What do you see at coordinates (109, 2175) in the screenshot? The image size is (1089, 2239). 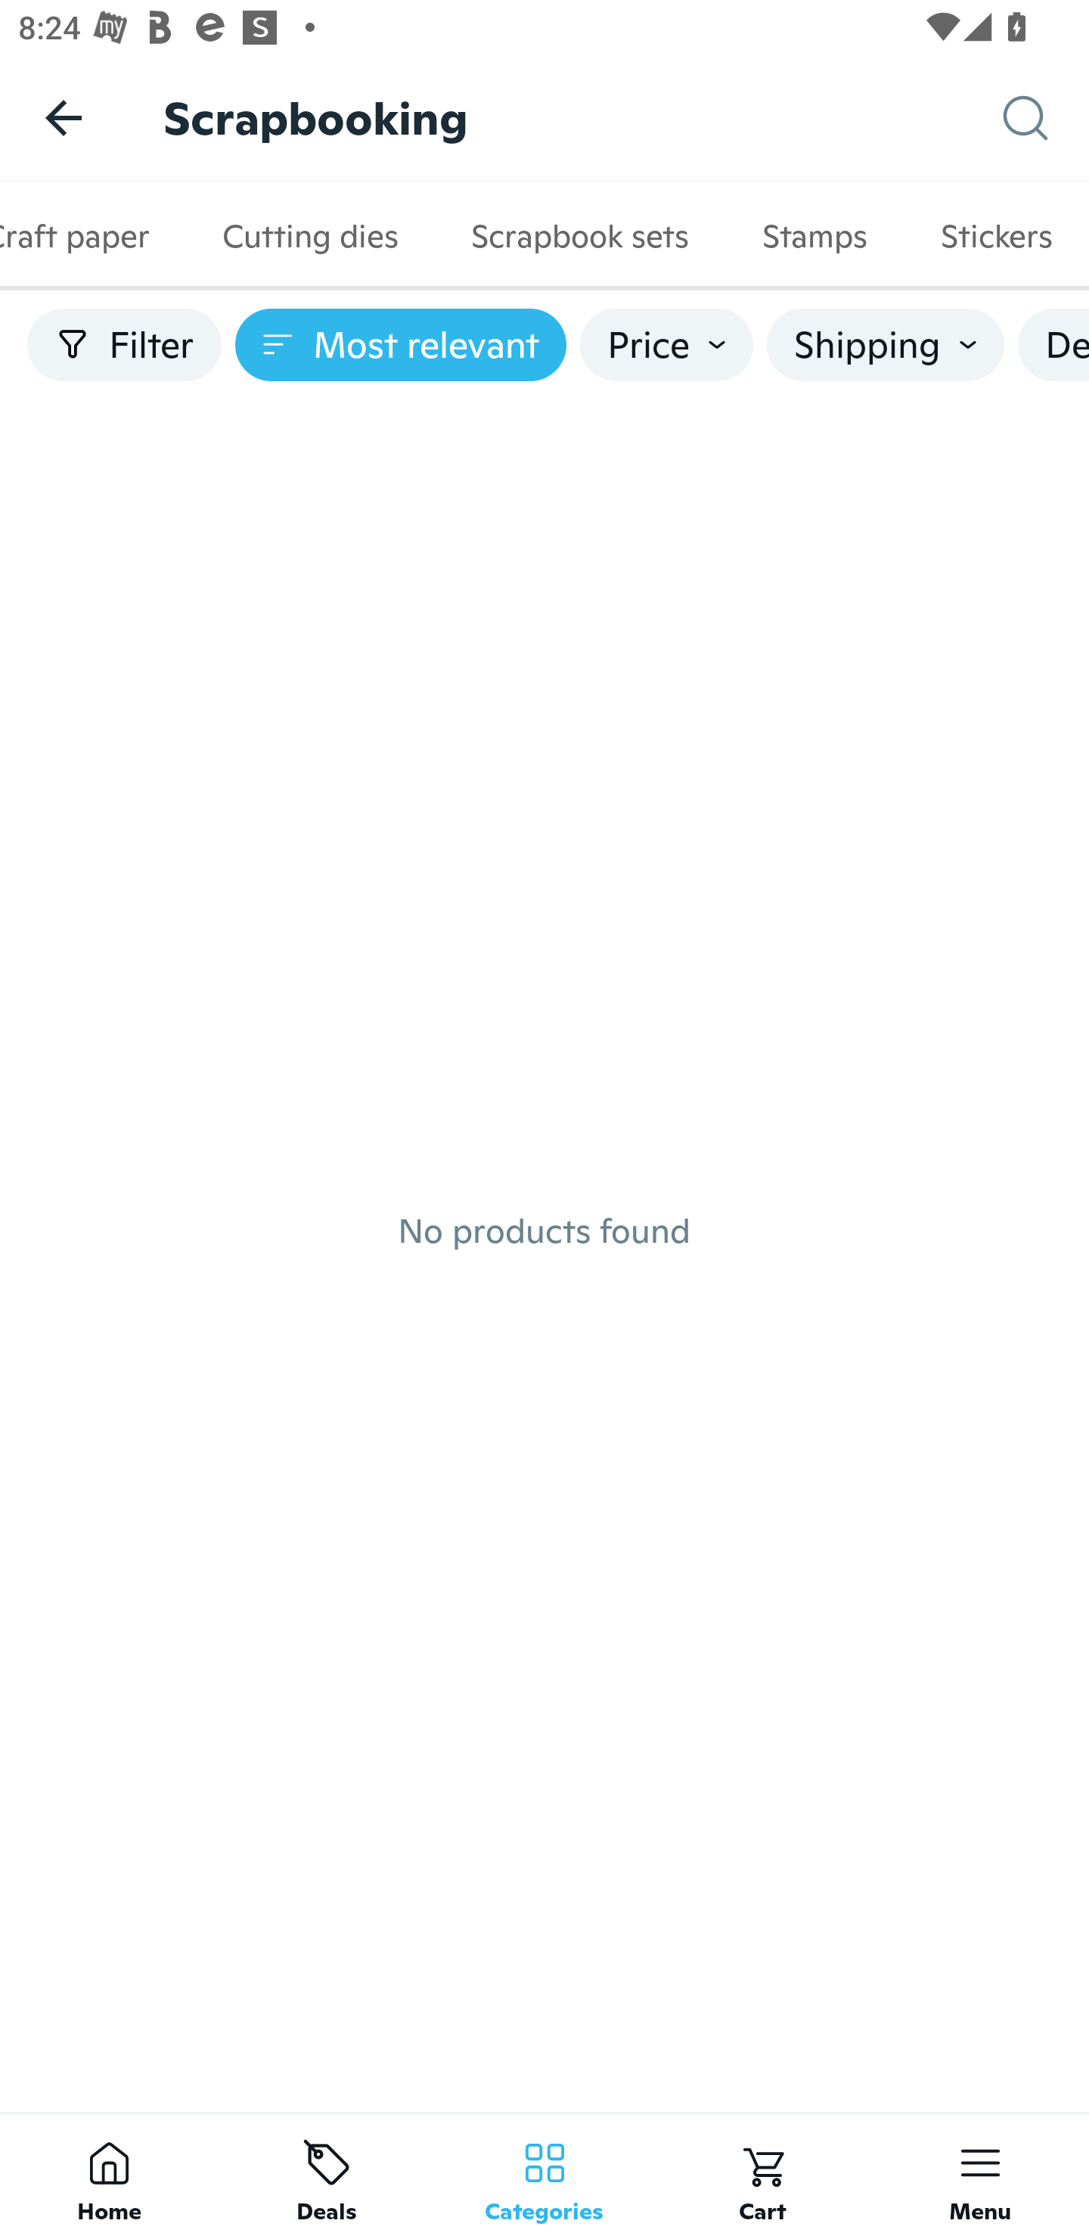 I see `Home` at bounding box center [109, 2175].